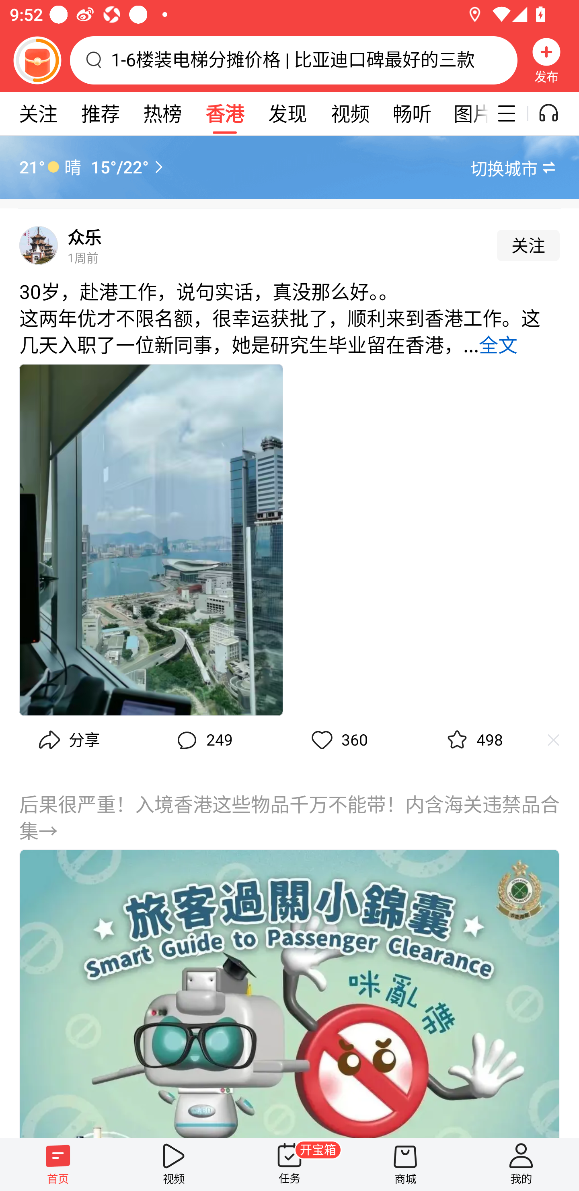 This screenshot has height=1191, width=579. What do you see at coordinates (289, 1164) in the screenshot?
I see `任务 开宝箱` at bounding box center [289, 1164].